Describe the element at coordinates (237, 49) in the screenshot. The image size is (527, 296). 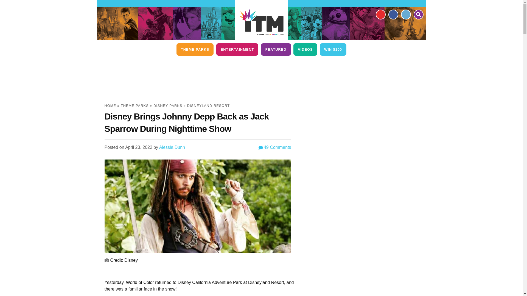
I see `ENTERTAINMENT` at that location.